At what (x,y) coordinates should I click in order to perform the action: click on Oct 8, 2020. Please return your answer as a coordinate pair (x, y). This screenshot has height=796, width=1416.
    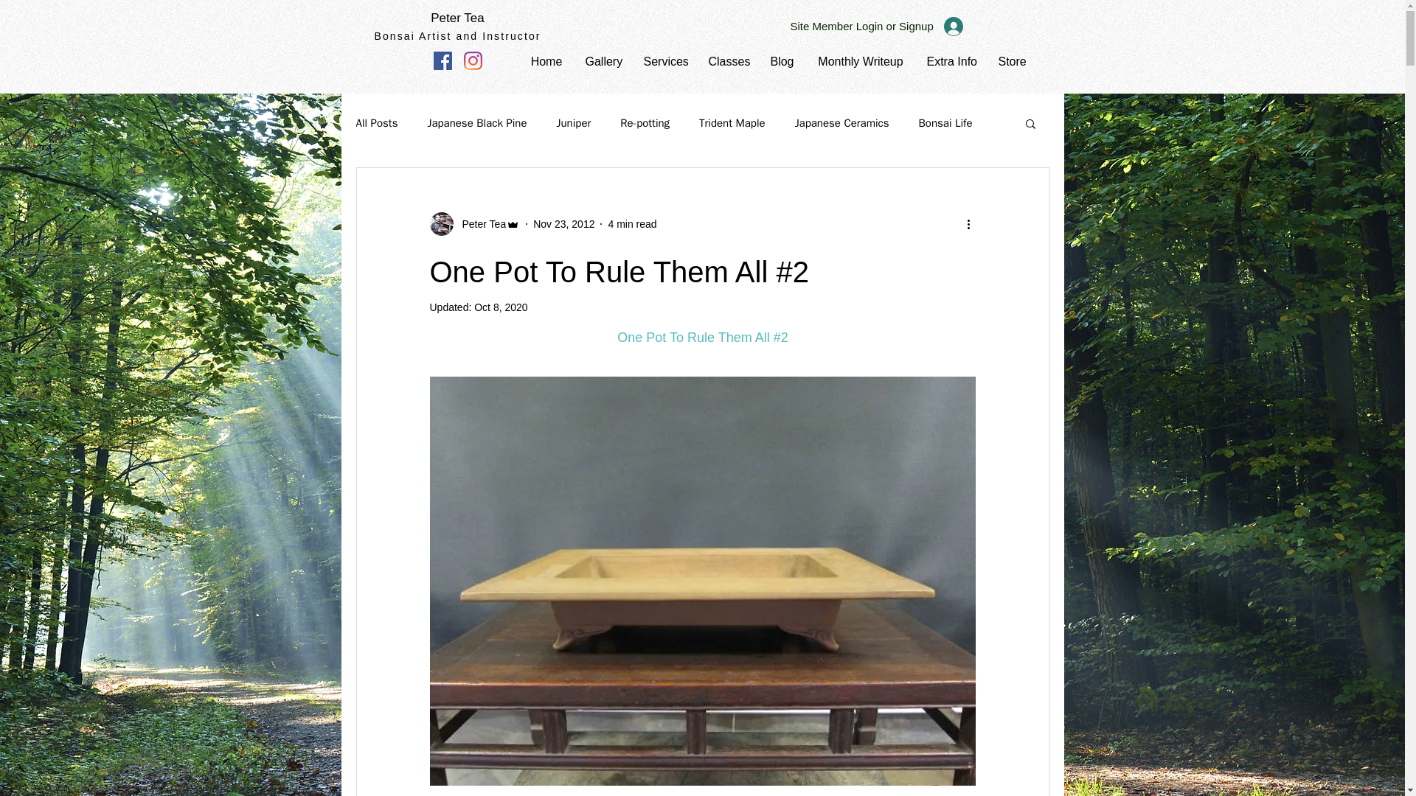
    Looking at the image, I should click on (500, 307).